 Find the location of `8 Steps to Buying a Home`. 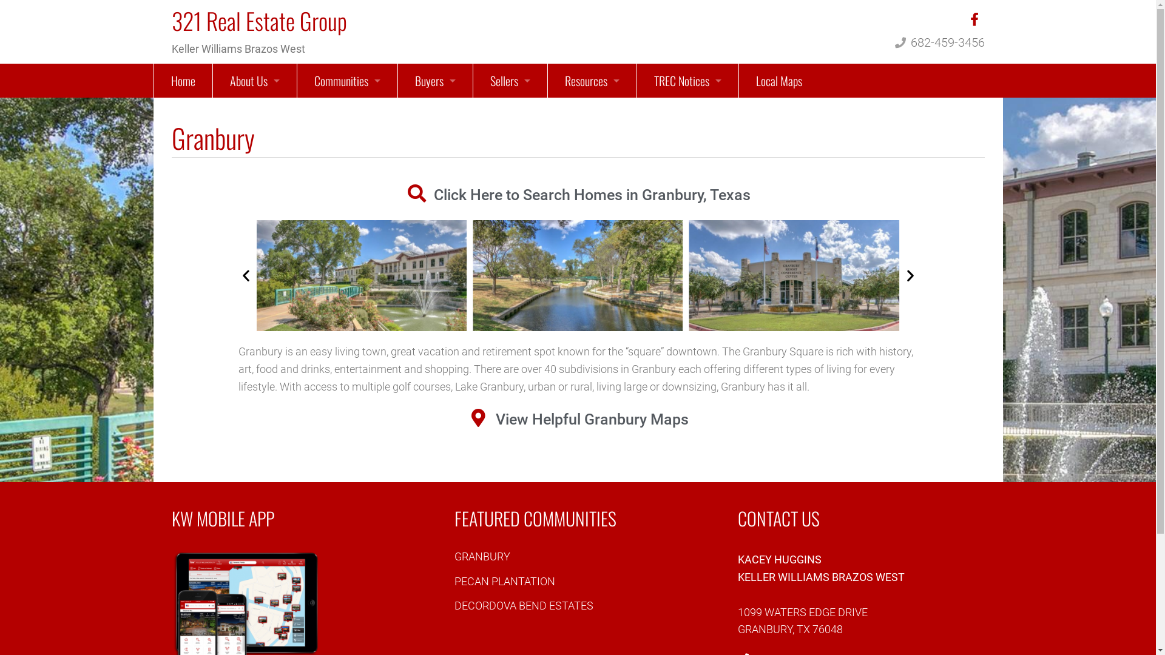

8 Steps to Buying a Home is located at coordinates (436, 149).